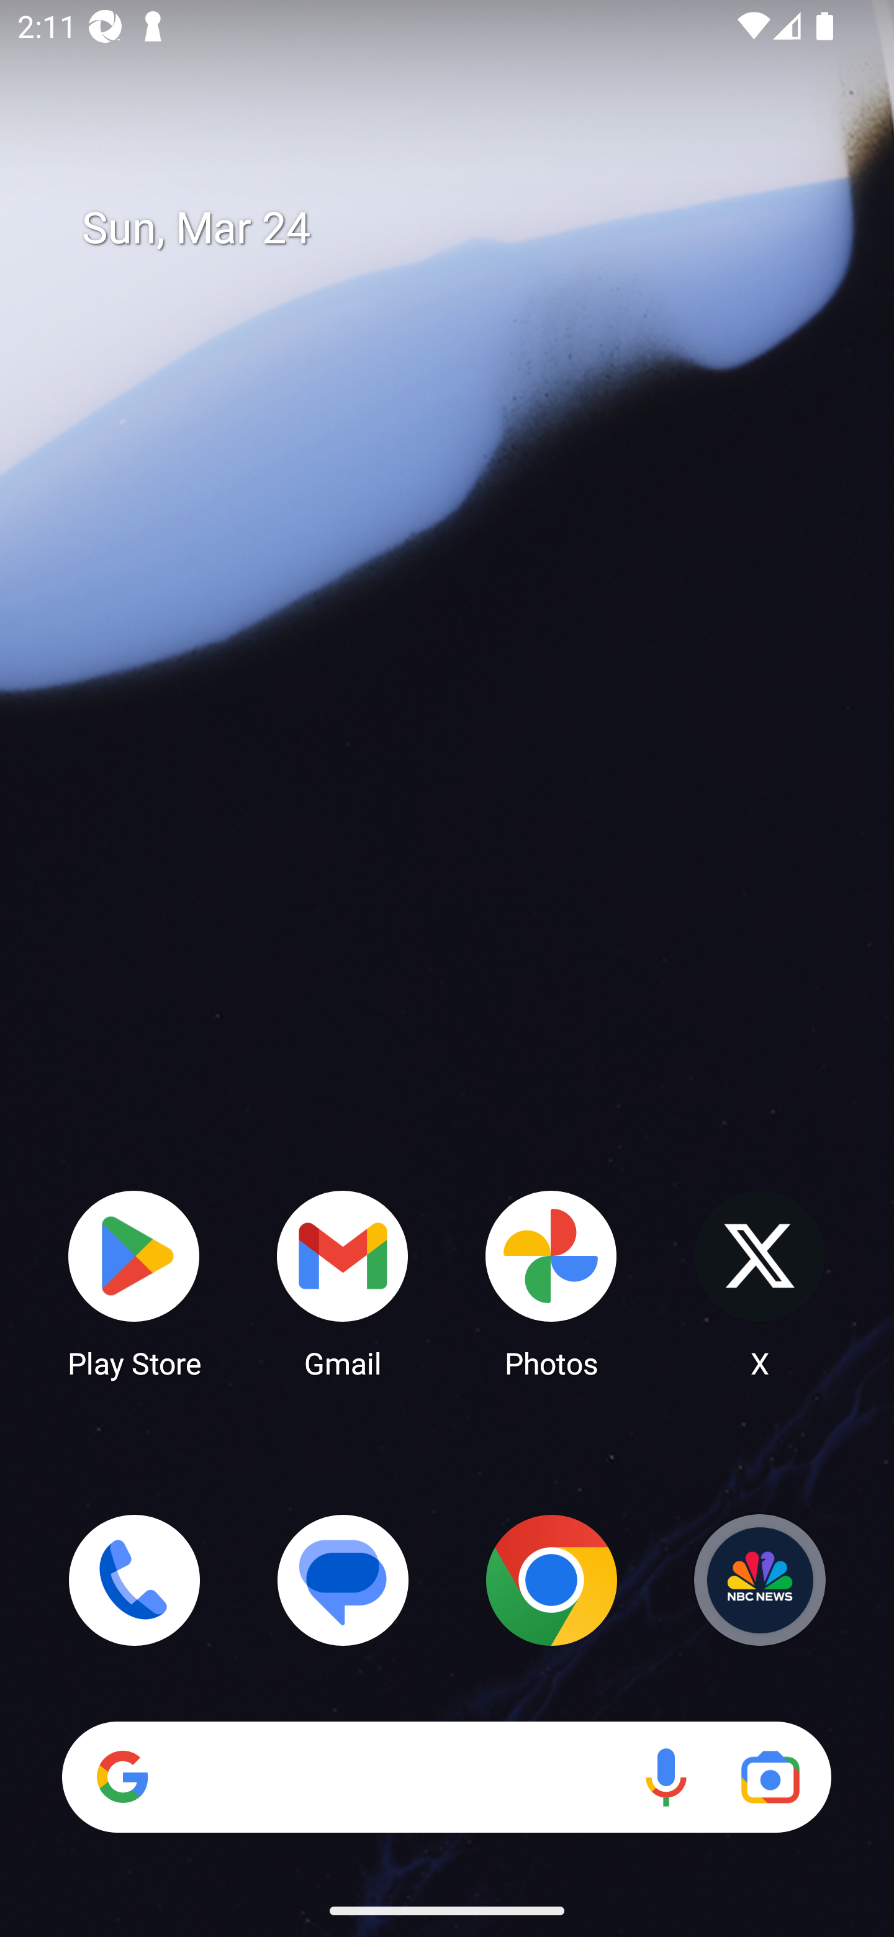 Image resolution: width=894 pixels, height=1937 pixels. What do you see at coordinates (760, 1283) in the screenshot?
I see `X` at bounding box center [760, 1283].